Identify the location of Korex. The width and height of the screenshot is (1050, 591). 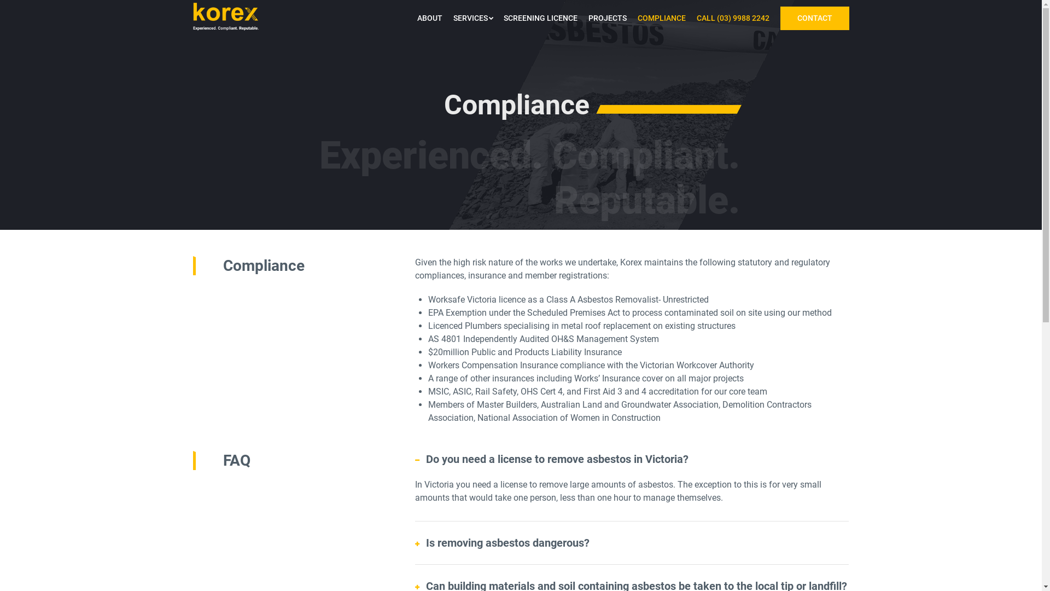
(225, 16).